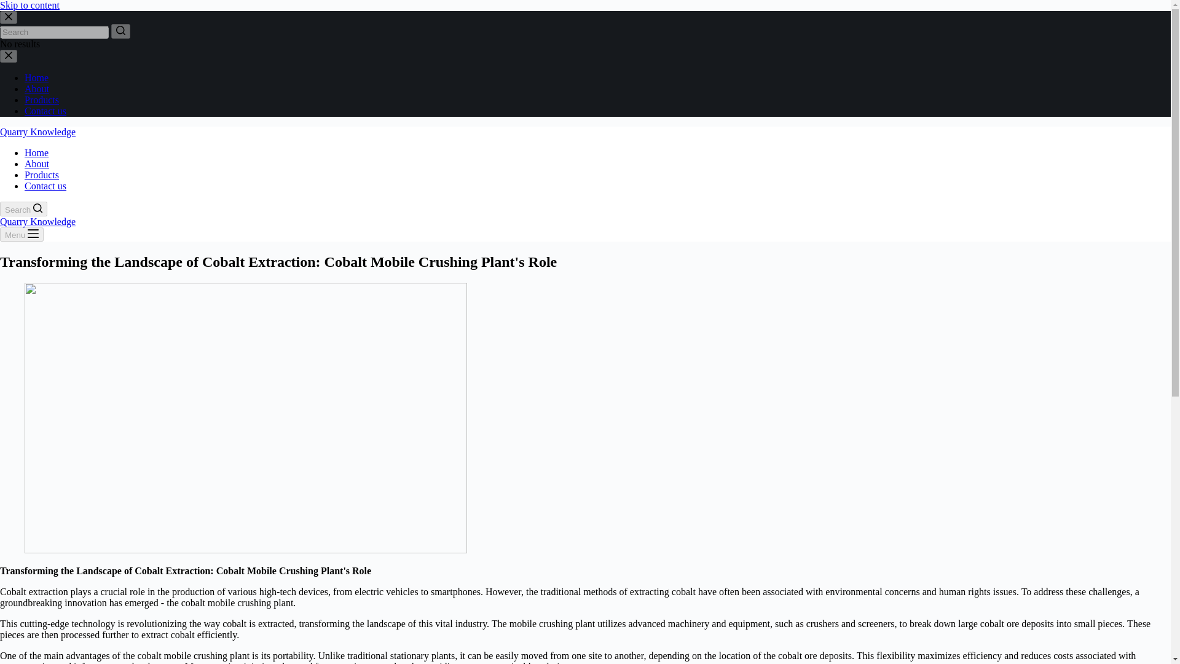 The image size is (1180, 664). I want to click on Contact us, so click(45, 186).